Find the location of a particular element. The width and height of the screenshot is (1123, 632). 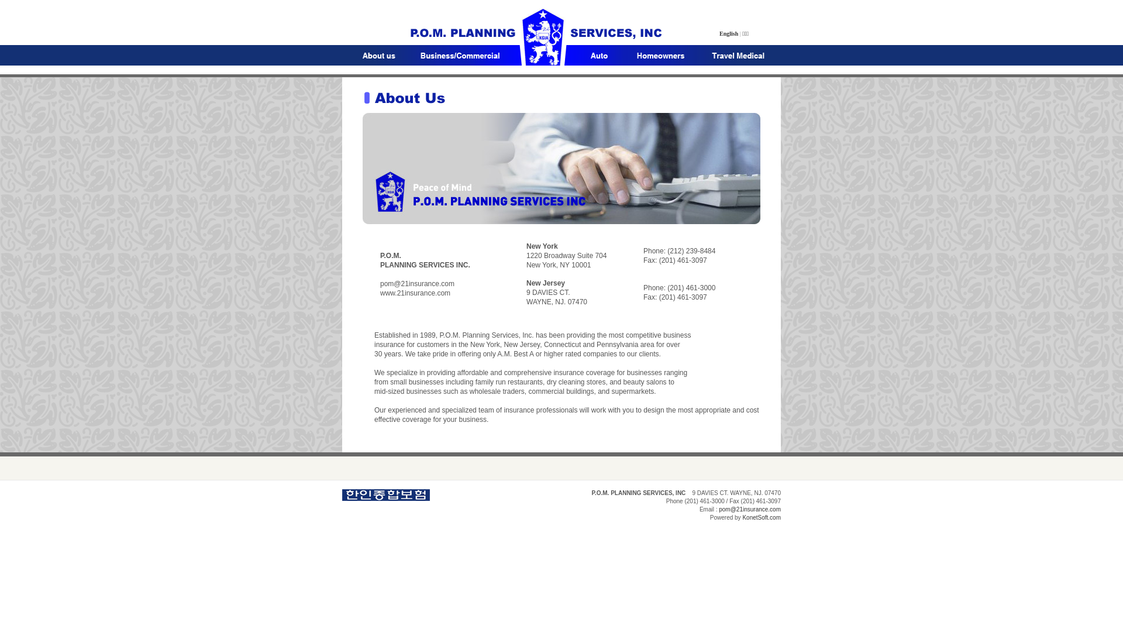

pom@21insurance.com is located at coordinates (750, 509).